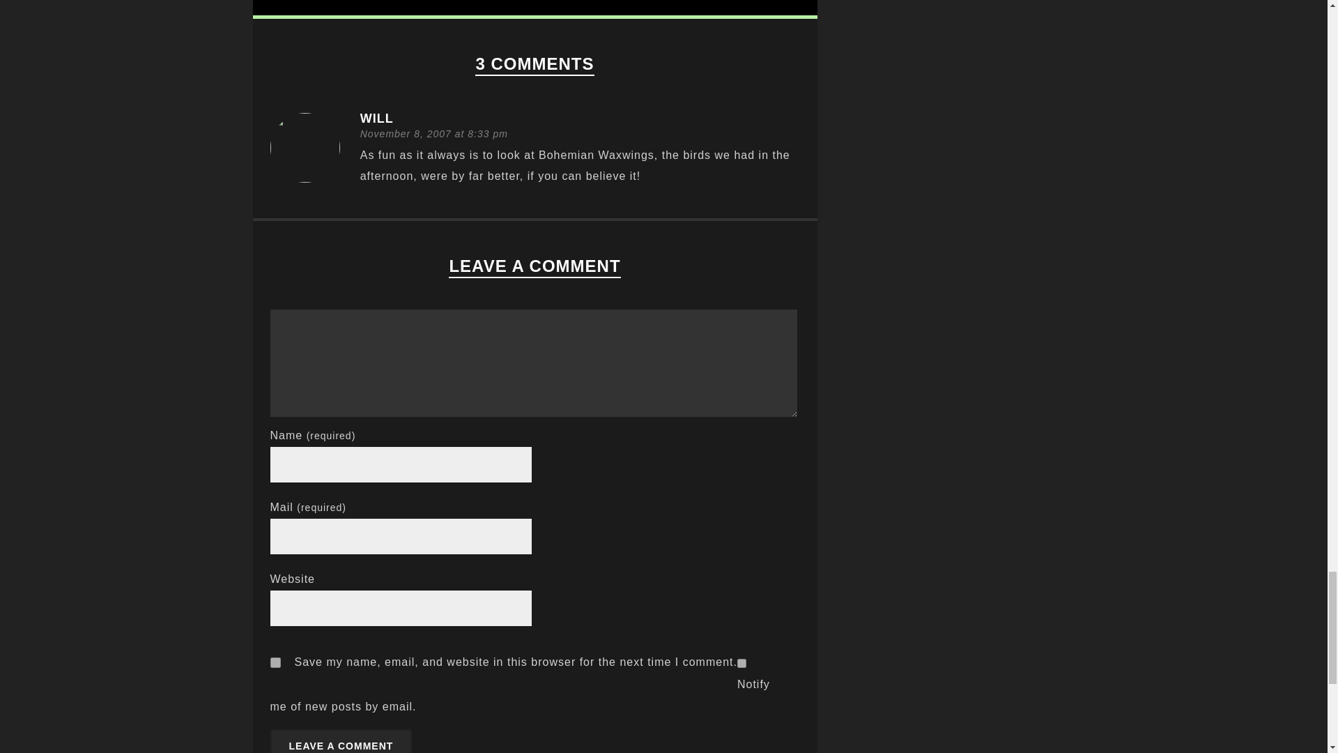  I want to click on Leave a Comment, so click(341, 741).